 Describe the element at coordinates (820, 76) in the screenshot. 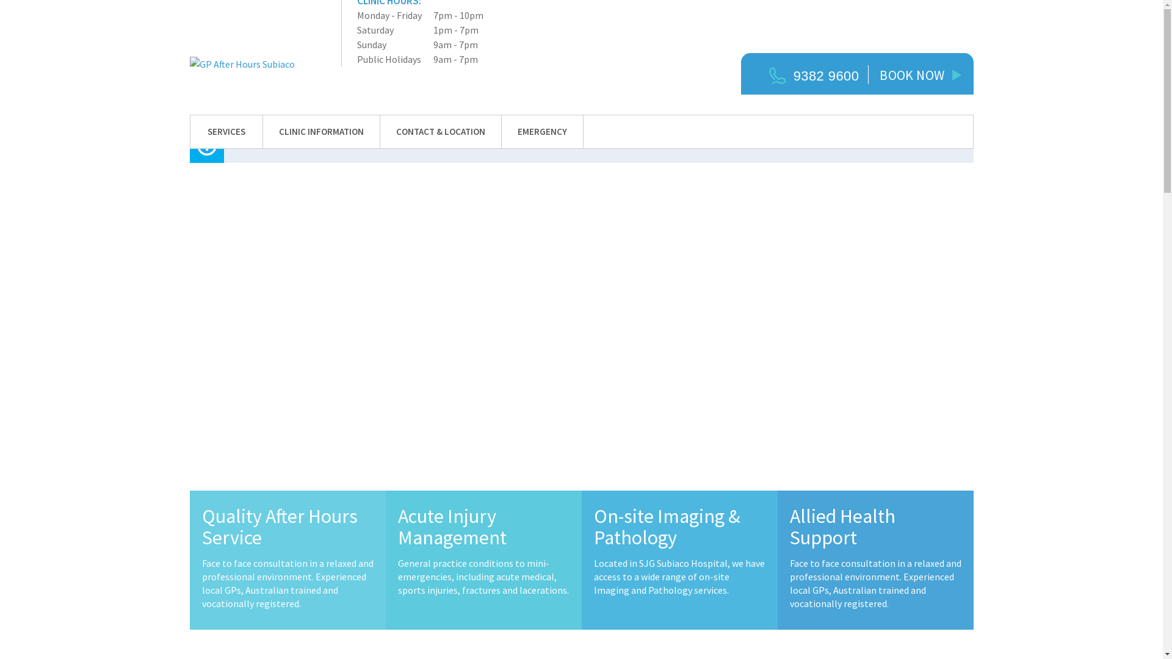

I see `9382 9600` at that location.